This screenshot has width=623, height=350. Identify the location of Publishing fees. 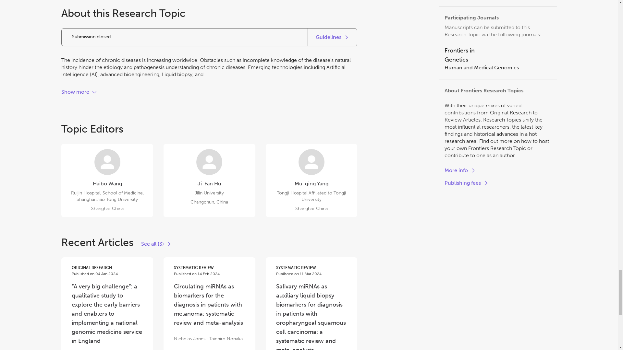
(498, 55).